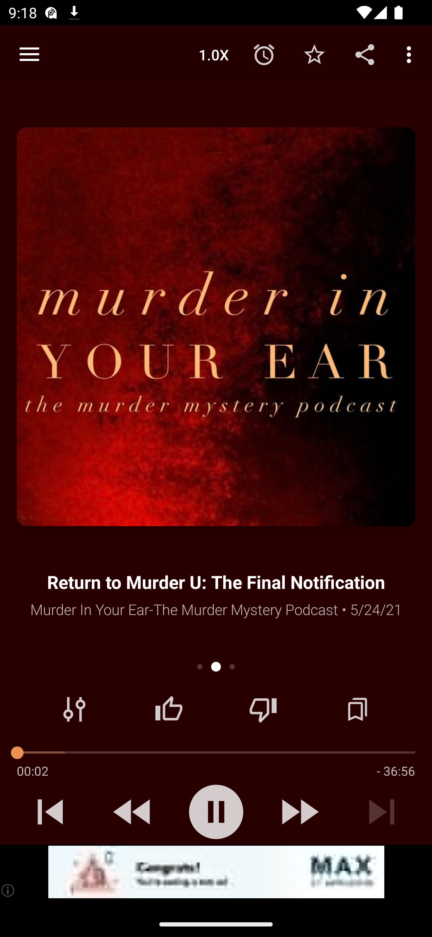 This screenshot has width=432, height=937. I want to click on Sleep Timer, so click(264, 54).